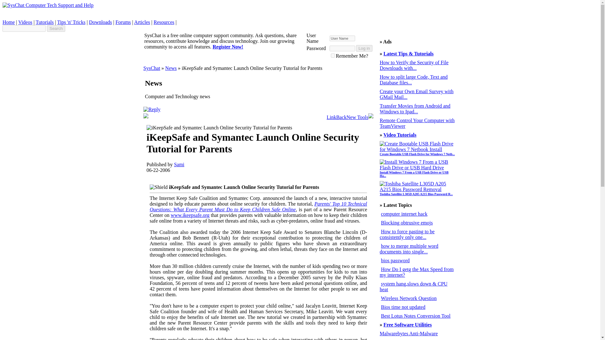 This screenshot has width=605, height=340. I want to click on Register Now!, so click(228, 47).